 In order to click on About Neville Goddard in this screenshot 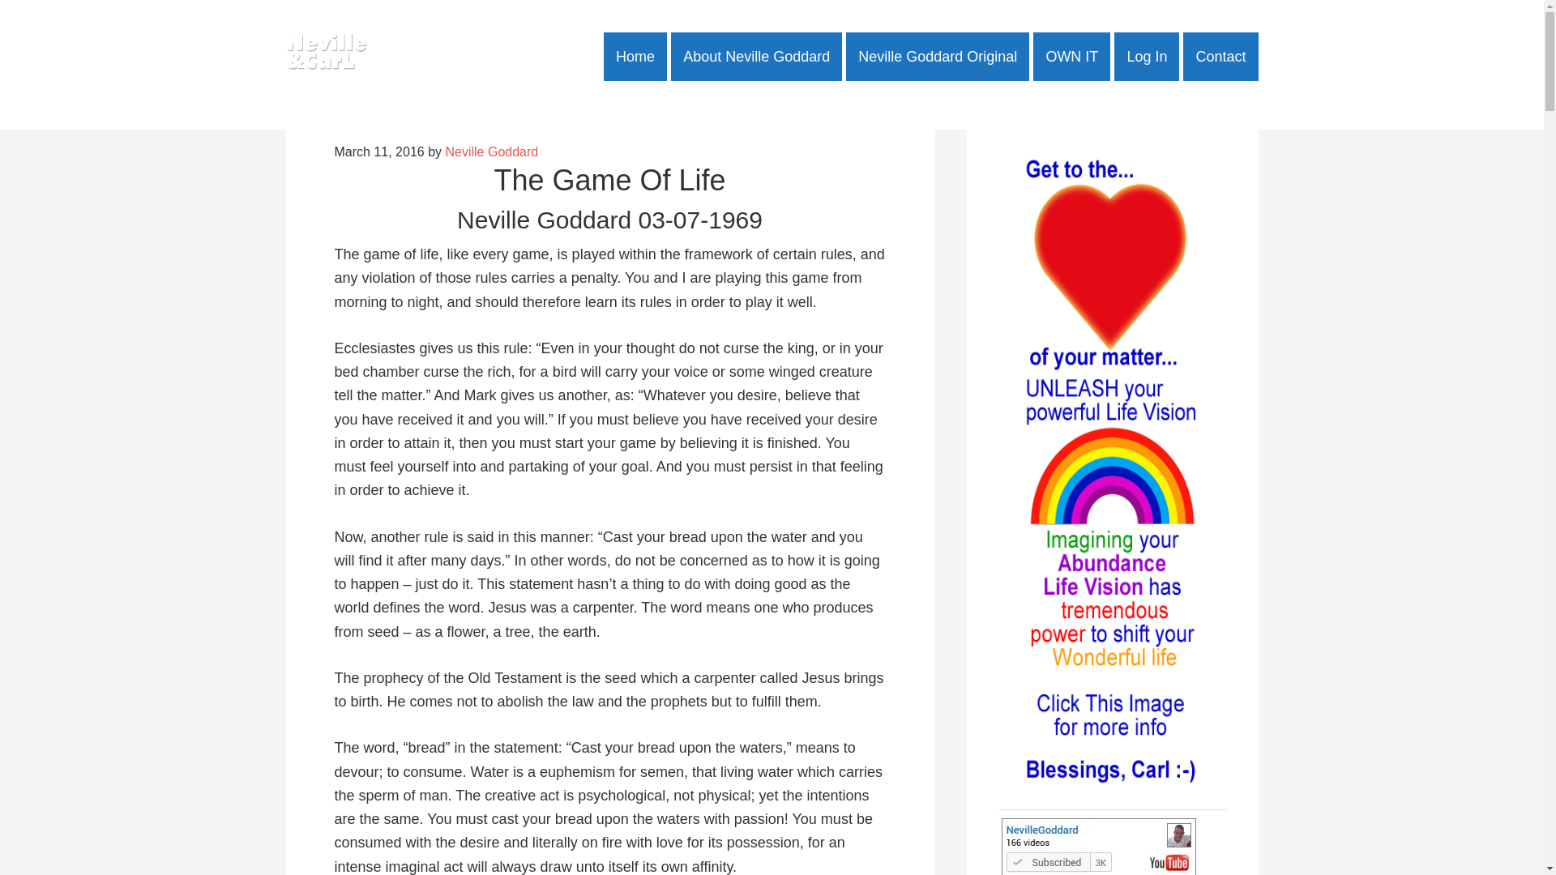, I will do `click(755, 57)`.